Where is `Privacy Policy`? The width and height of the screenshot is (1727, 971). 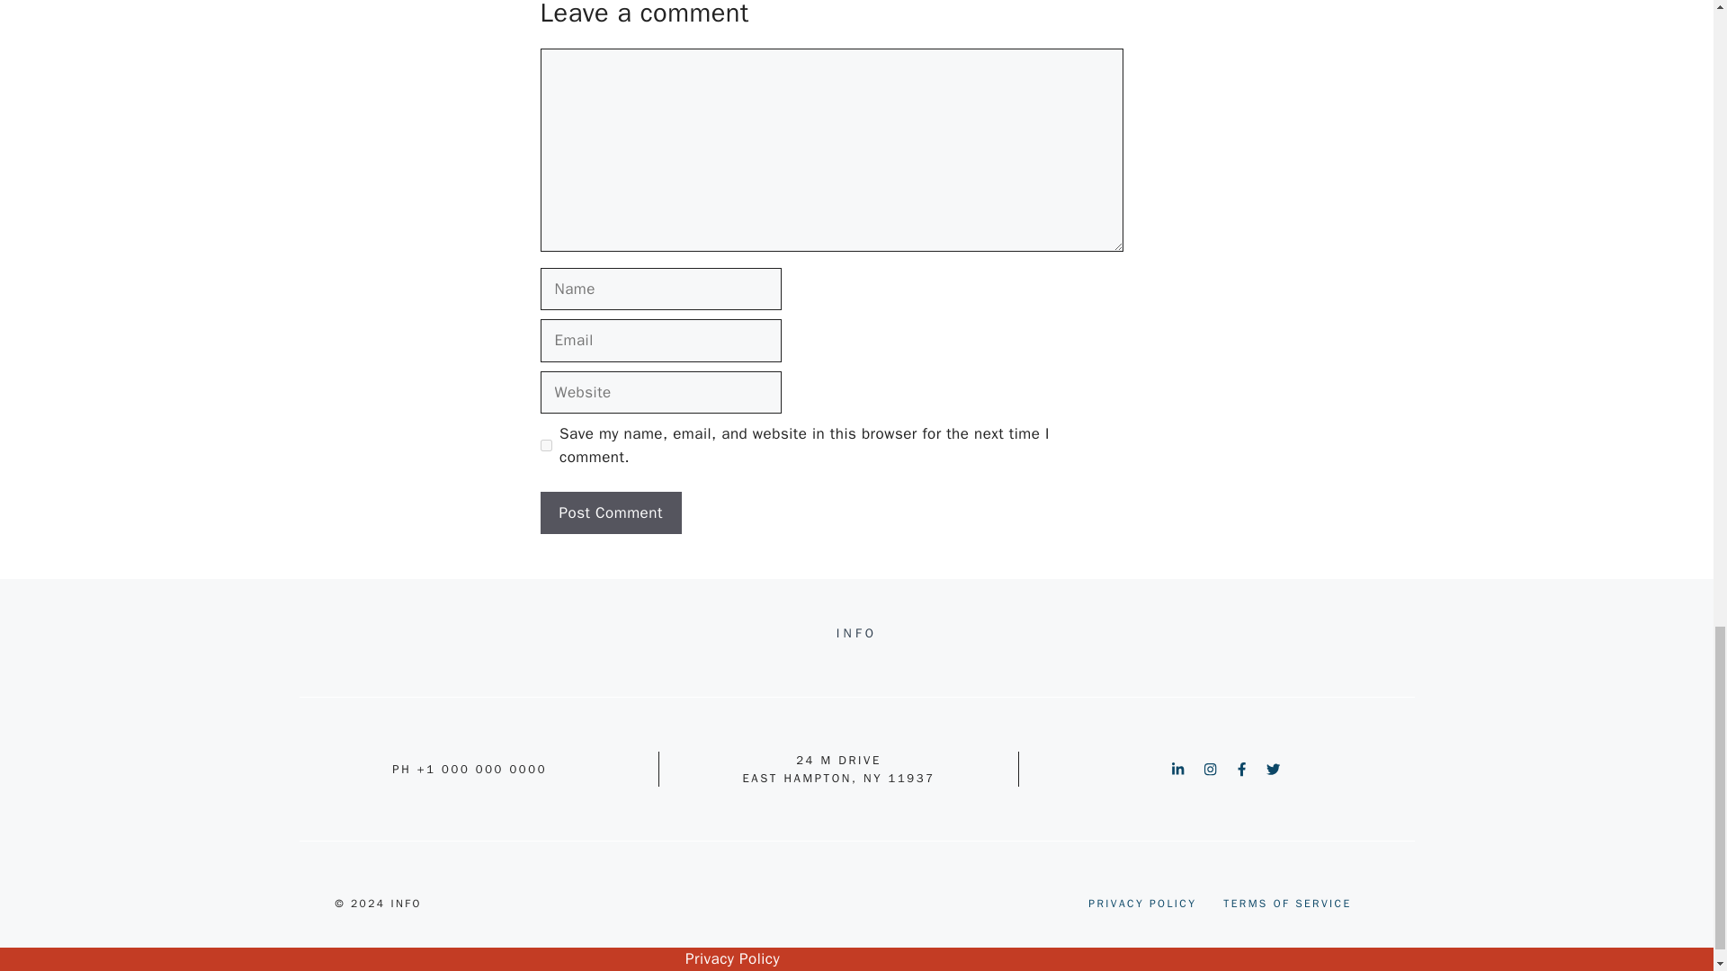
Privacy Policy is located at coordinates (732, 958).